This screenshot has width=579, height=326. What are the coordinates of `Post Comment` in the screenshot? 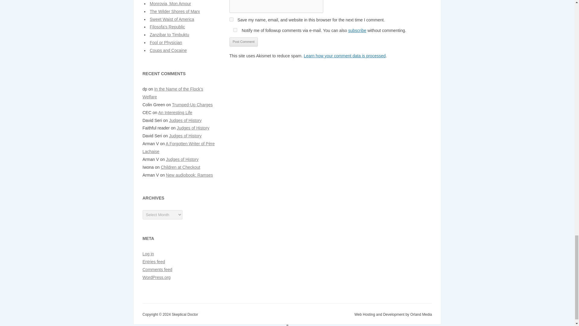 It's located at (243, 42).